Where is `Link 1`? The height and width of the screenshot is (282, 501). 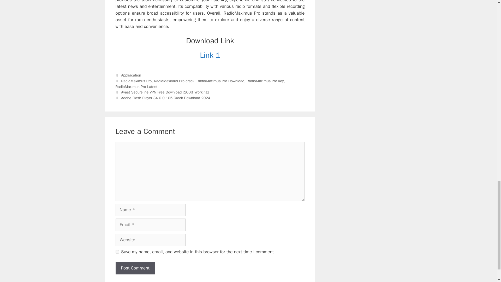
Link 1 is located at coordinates (210, 55).